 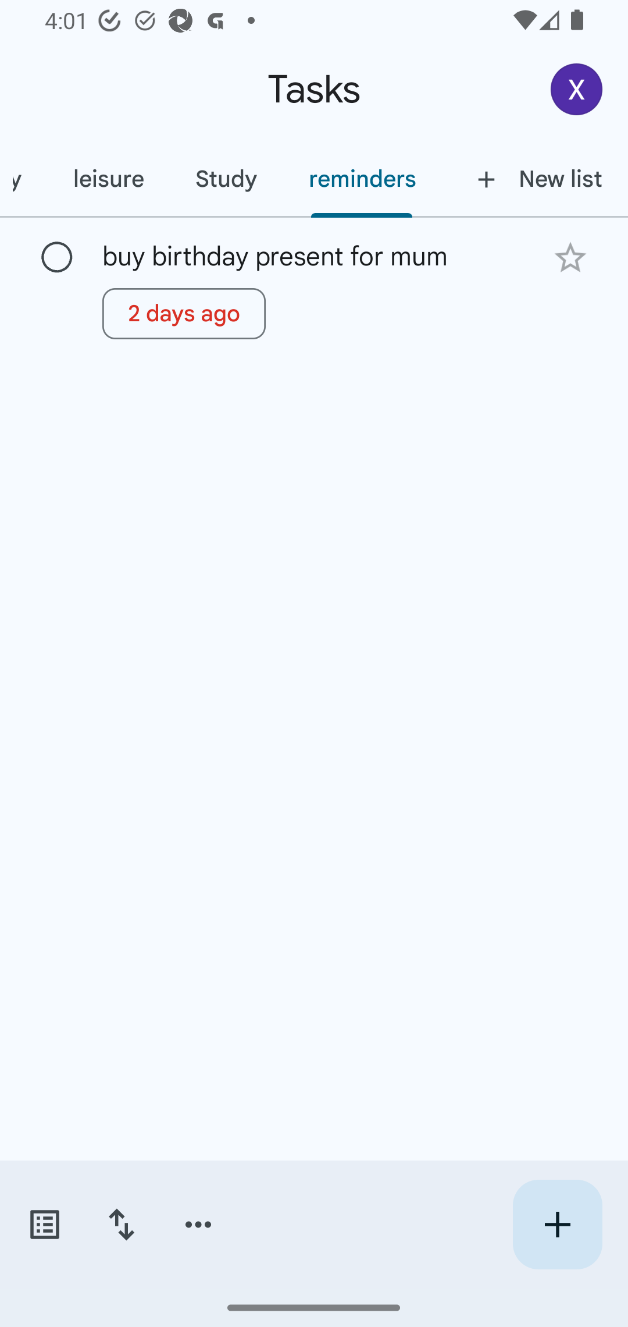 I want to click on New list, so click(x=535, y=179).